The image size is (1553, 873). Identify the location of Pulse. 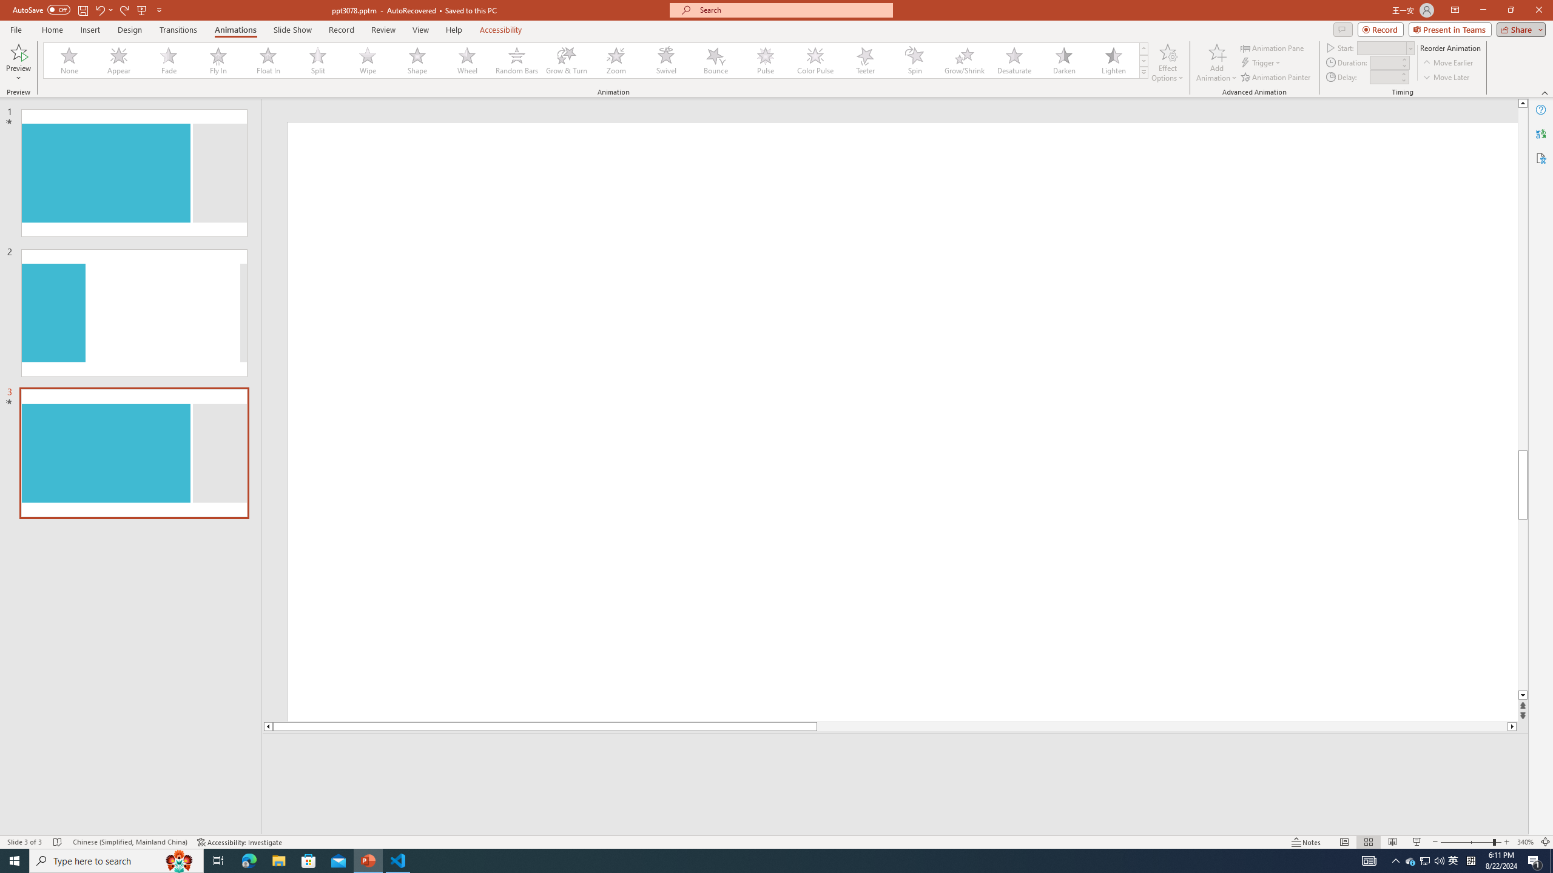
(766, 61).